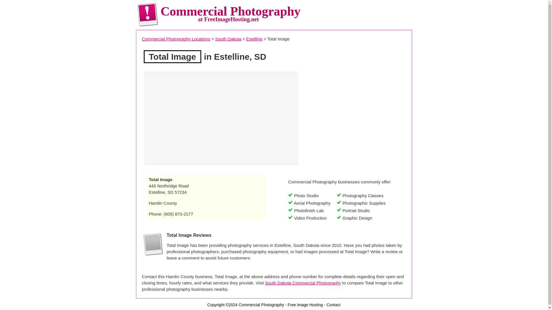 The width and height of the screenshot is (552, 310). Describe the element at coordinates (303, 283) in the screenshot. I see `South Dakota Commercial Photography` at that location.